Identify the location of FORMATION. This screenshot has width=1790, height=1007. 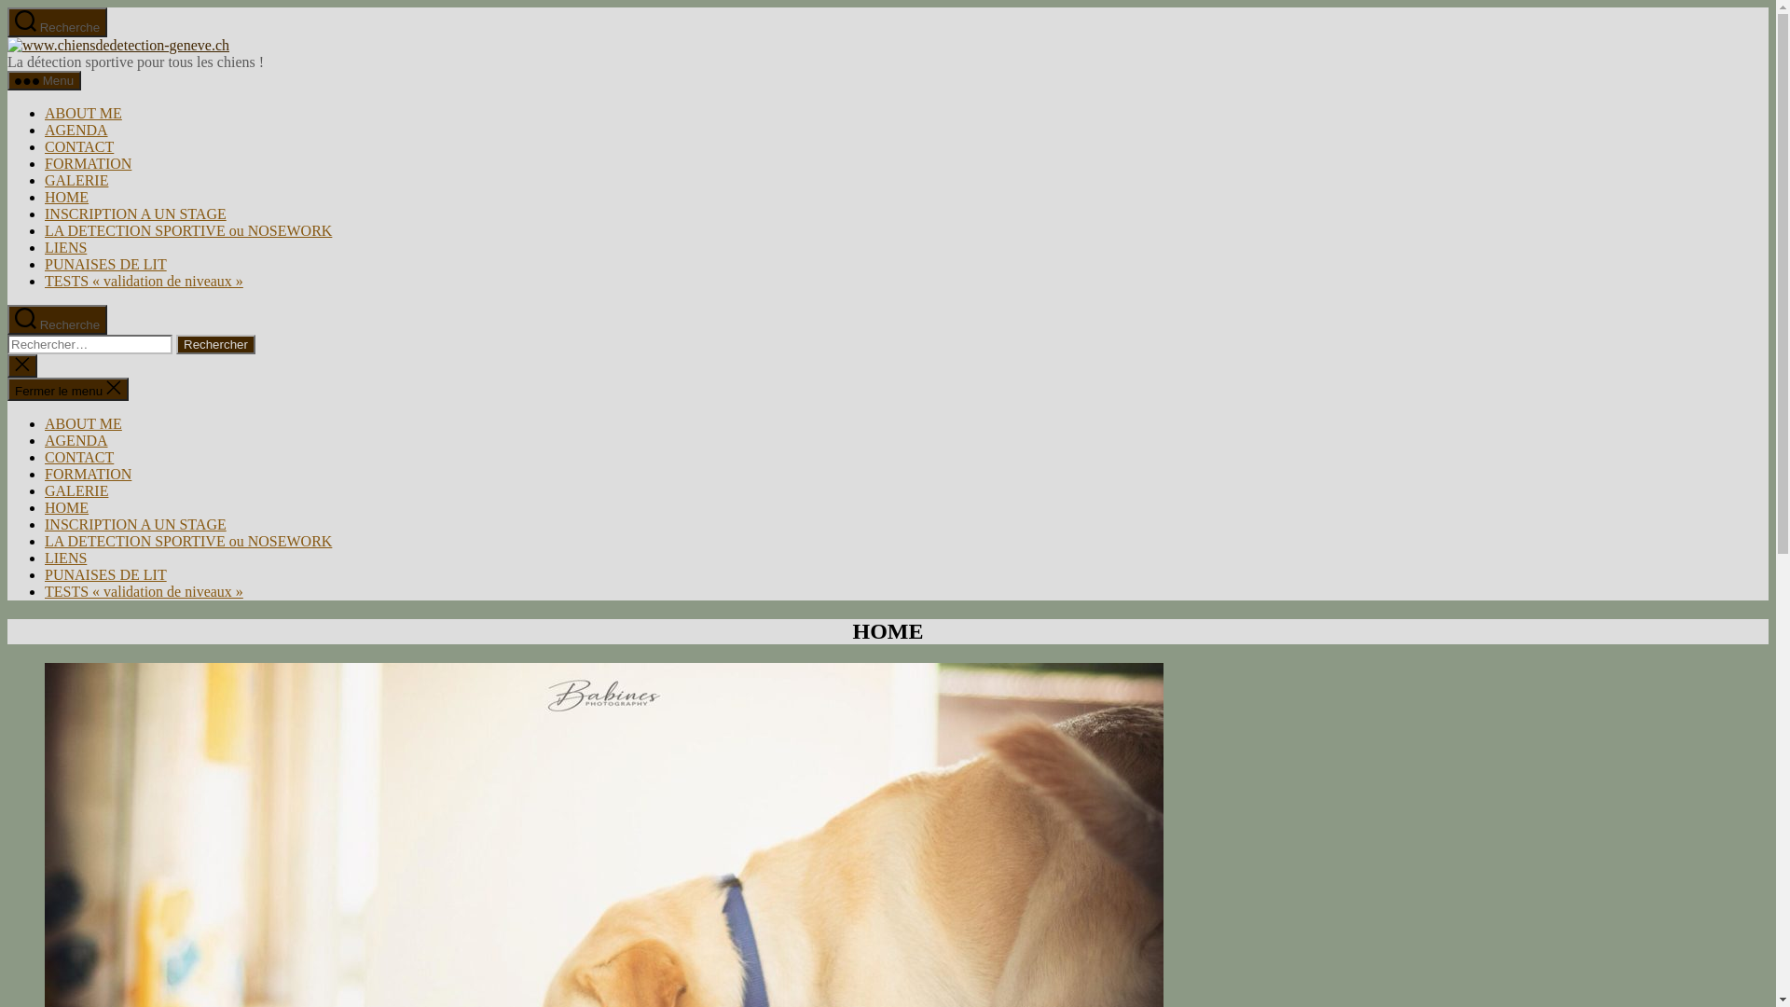
(88, 164).